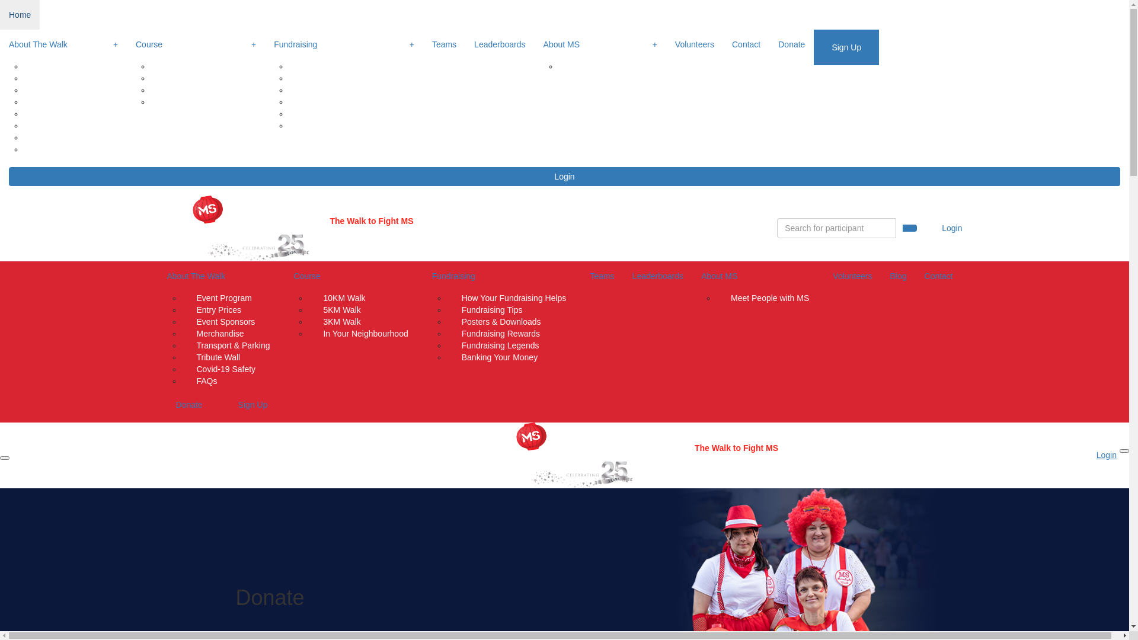 This screenshot has height=640, width=1138. Describe the element at coordinates (746, 44) in the screenshot. I see `Contact` at that location.